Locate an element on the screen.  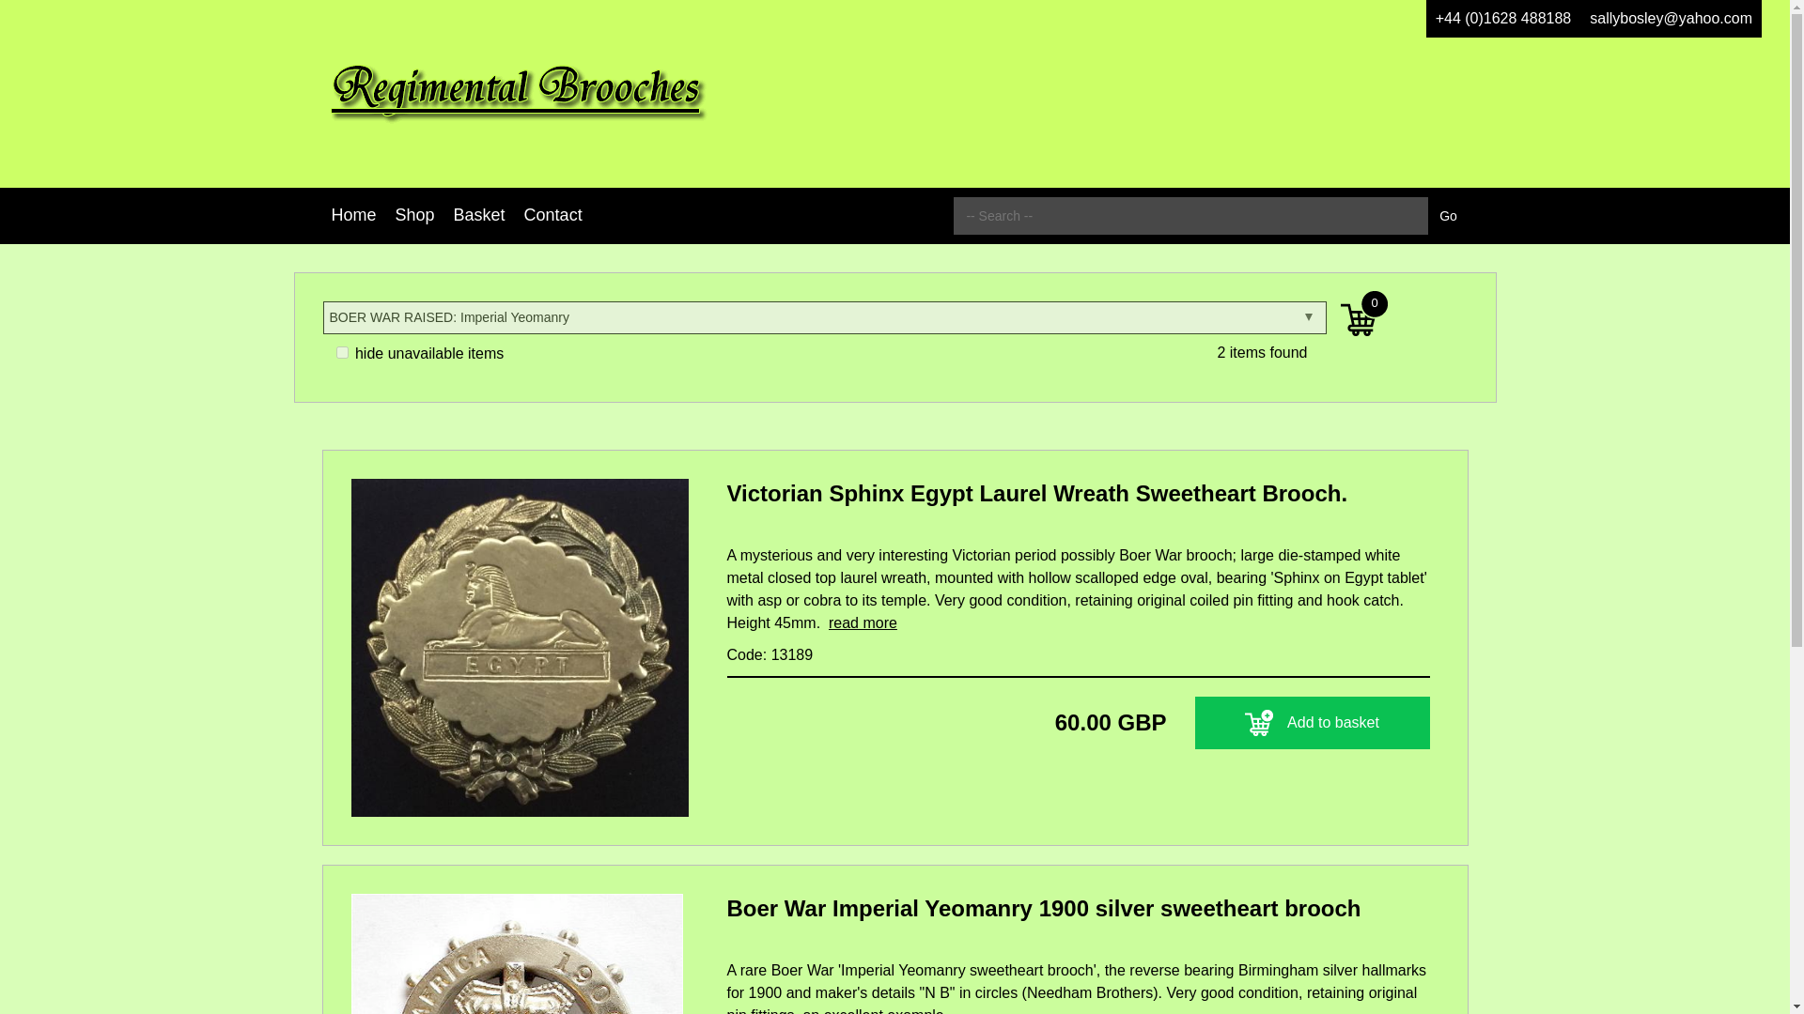
Basket is located at coordinates (479, 215).